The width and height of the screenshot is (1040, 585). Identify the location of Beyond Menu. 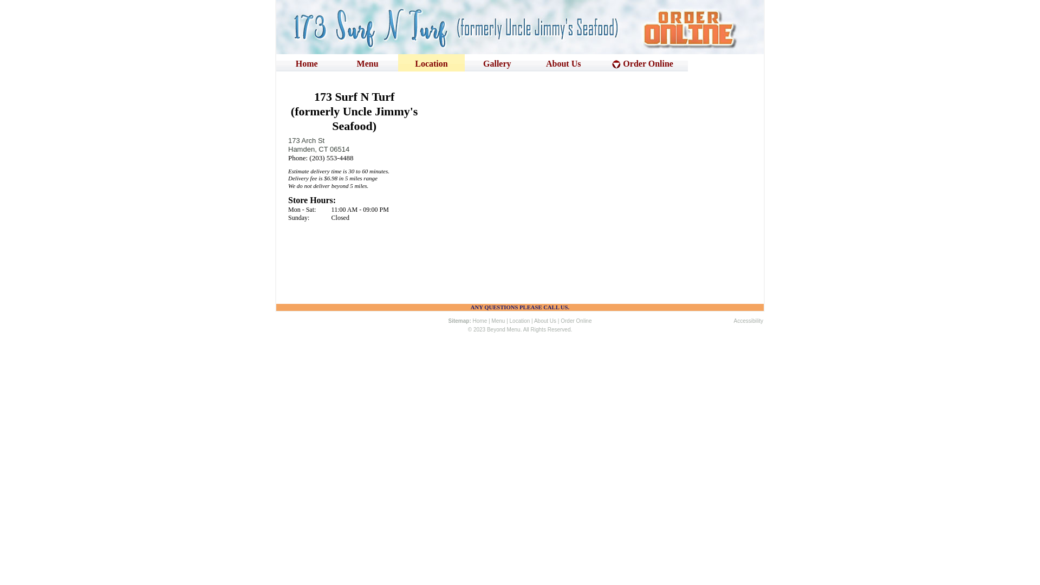
(504, 333).